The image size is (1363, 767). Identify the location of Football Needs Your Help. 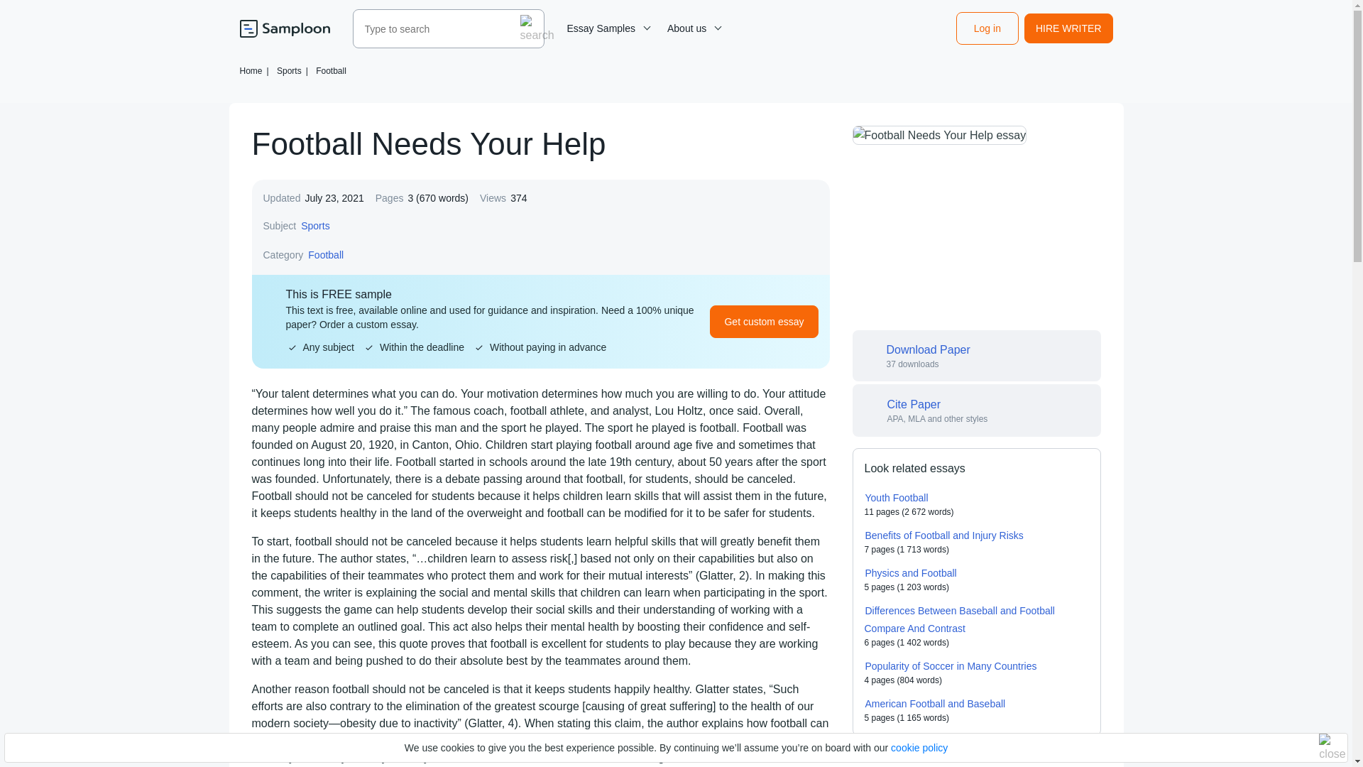
(938, 135).